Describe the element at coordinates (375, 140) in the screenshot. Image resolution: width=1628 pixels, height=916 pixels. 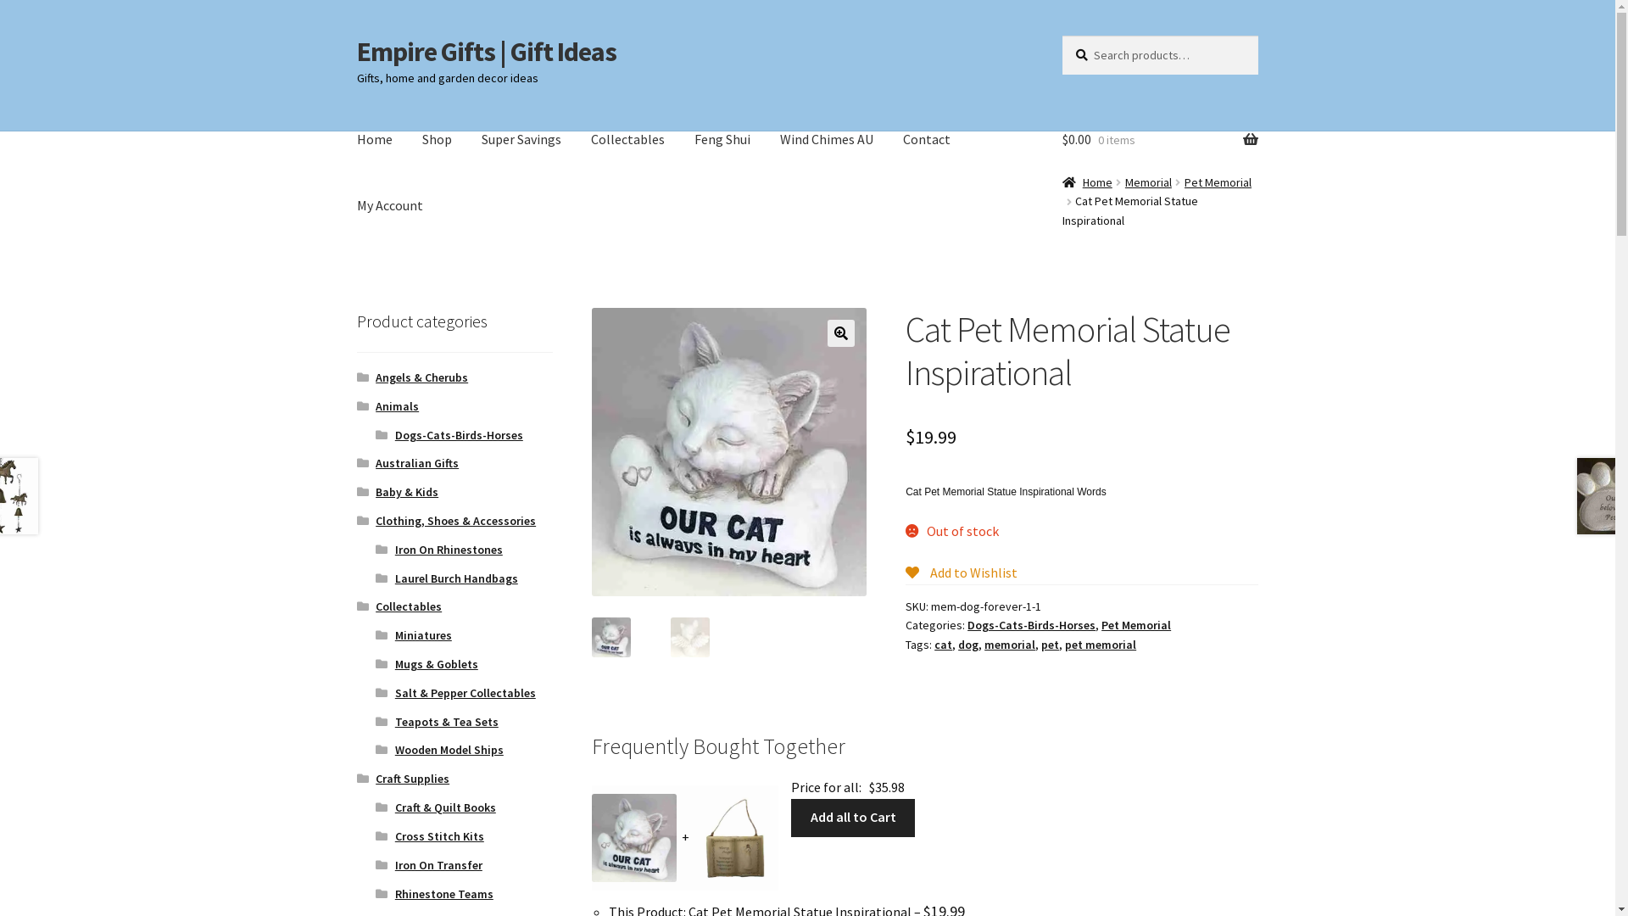
I see `Home` at that location.